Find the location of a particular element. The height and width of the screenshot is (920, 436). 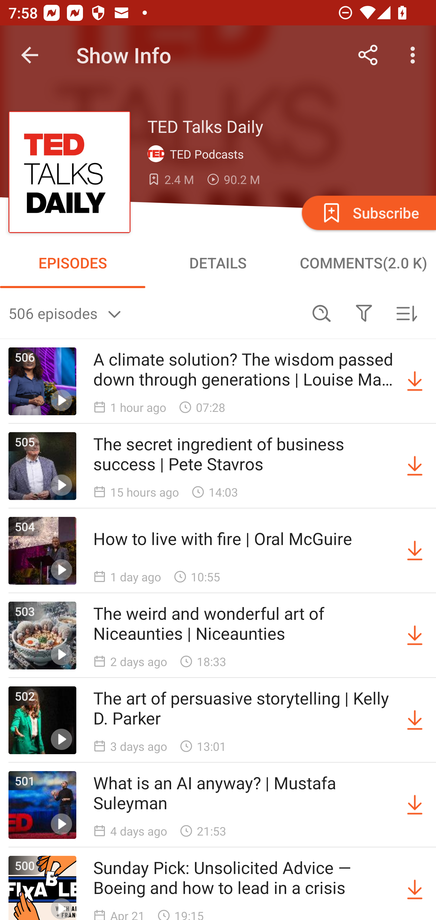

Download is located at coordinates (415, 466).